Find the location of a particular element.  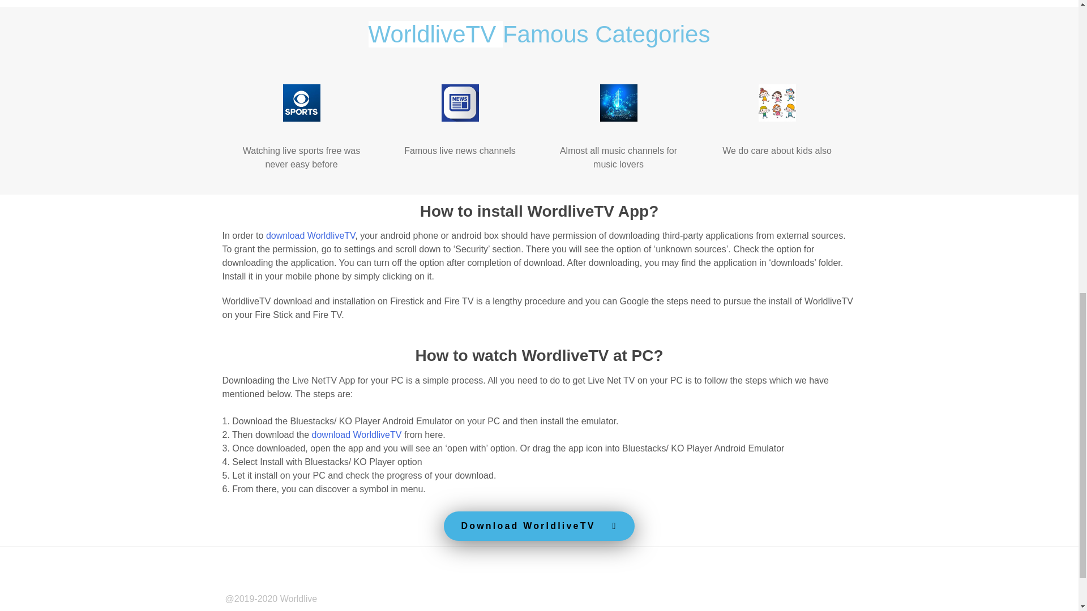

Download WorldliveTV is located at coordinates (538, 526).